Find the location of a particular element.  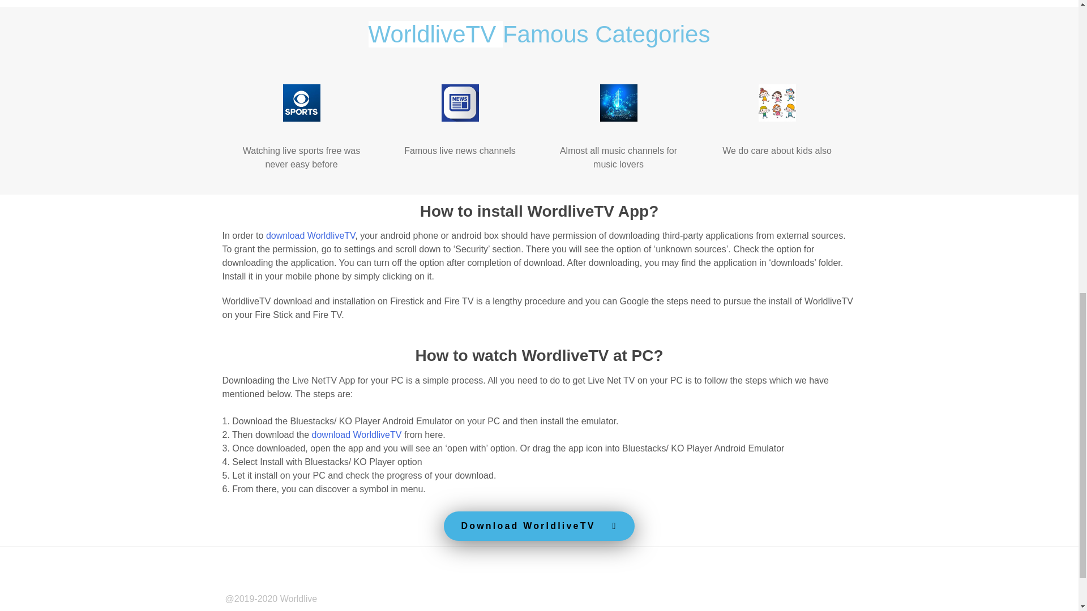

Download WorldliveTV is located at coordinates (538, 526).